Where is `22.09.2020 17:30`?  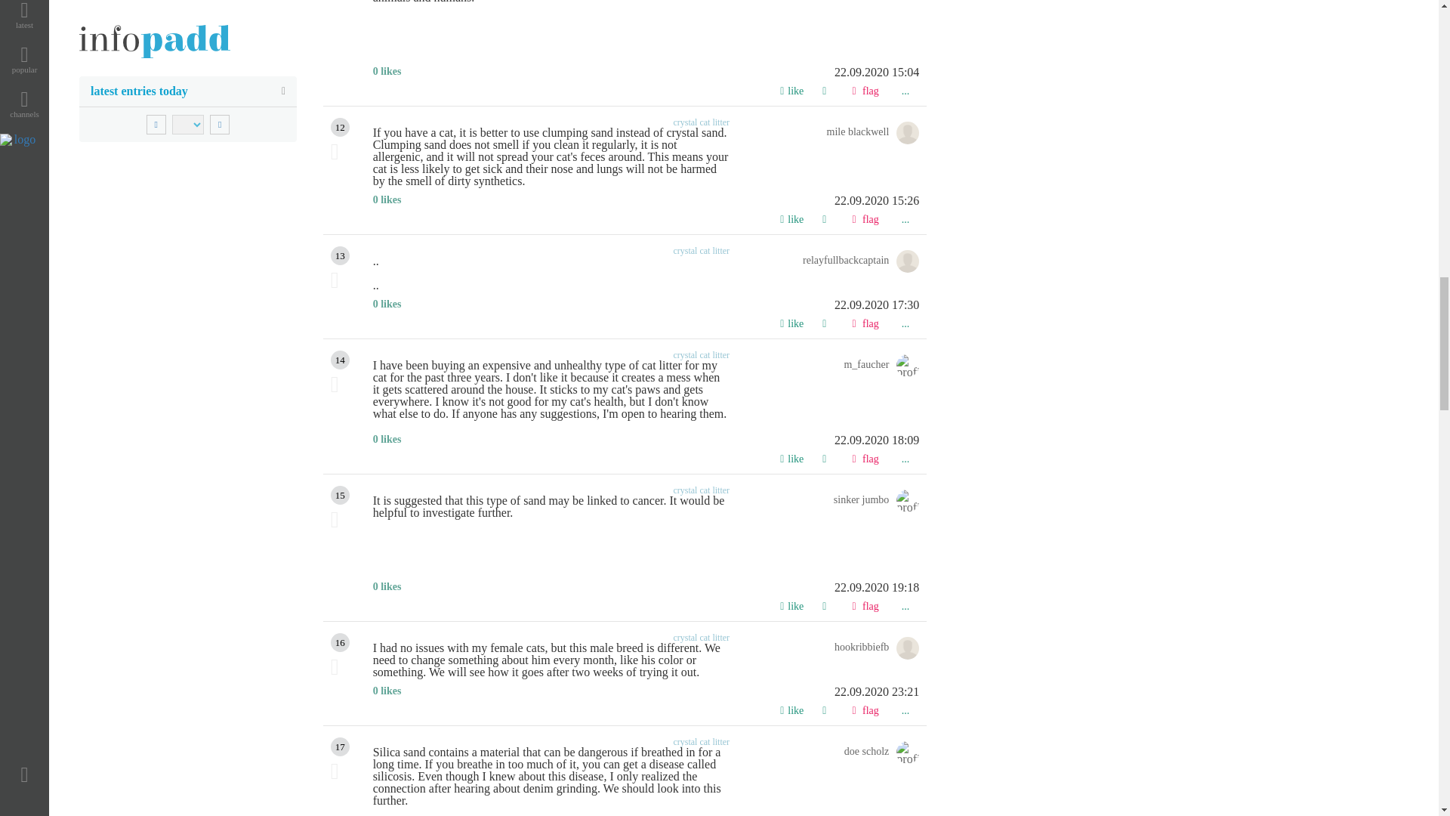
22.09.2020 17:30 is located at coordinates (646, 305).